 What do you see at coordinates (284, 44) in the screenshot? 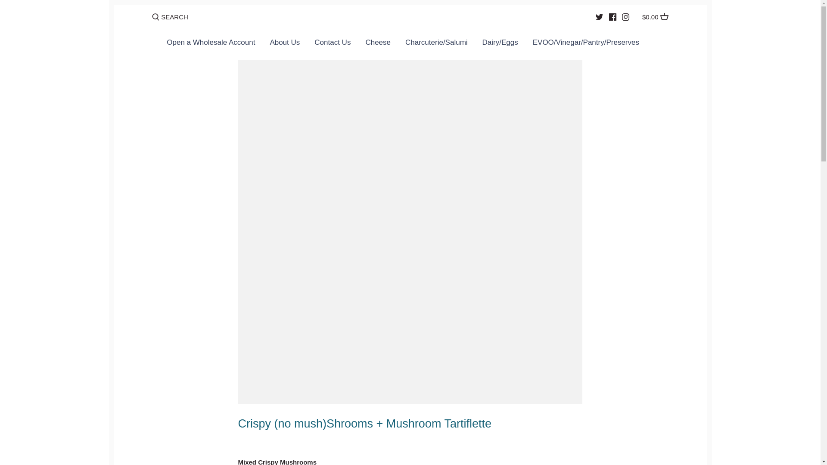
I see `About Us` at bounding box center [284, 44].